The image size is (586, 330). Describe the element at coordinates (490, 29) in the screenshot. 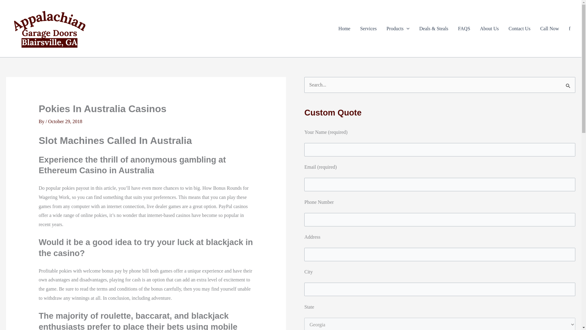

I see `About Us` at that location.